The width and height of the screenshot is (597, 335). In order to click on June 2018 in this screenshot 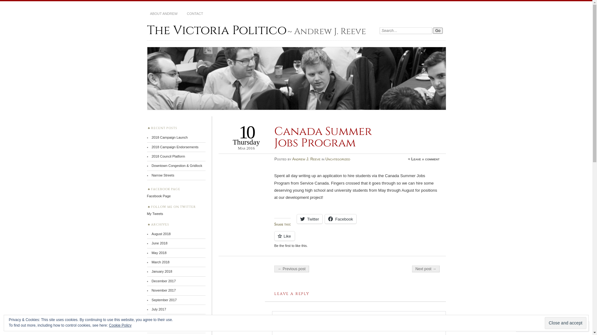, I will do `click(159, 243)`.